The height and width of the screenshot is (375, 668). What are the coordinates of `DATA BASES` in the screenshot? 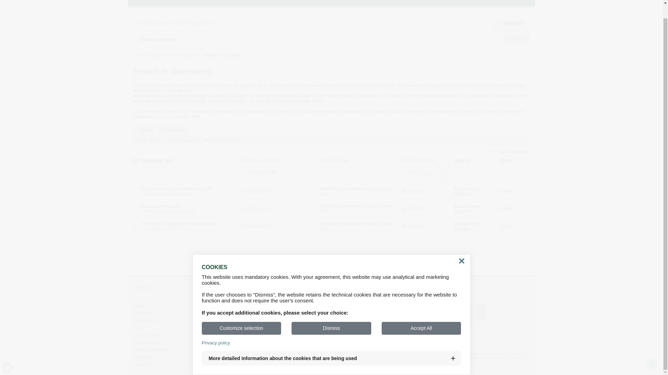 It's located at (212, 3).